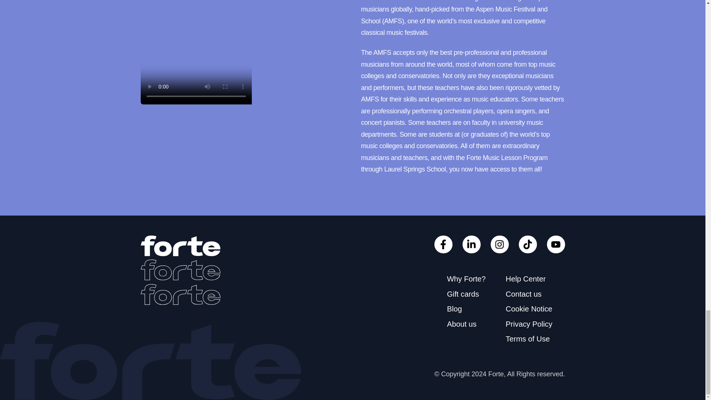 The width and height of the screenshot is (711, 400). Describe the element at coordinates (466, 279) in the screenshot. I see `Why Forte?` at that location.